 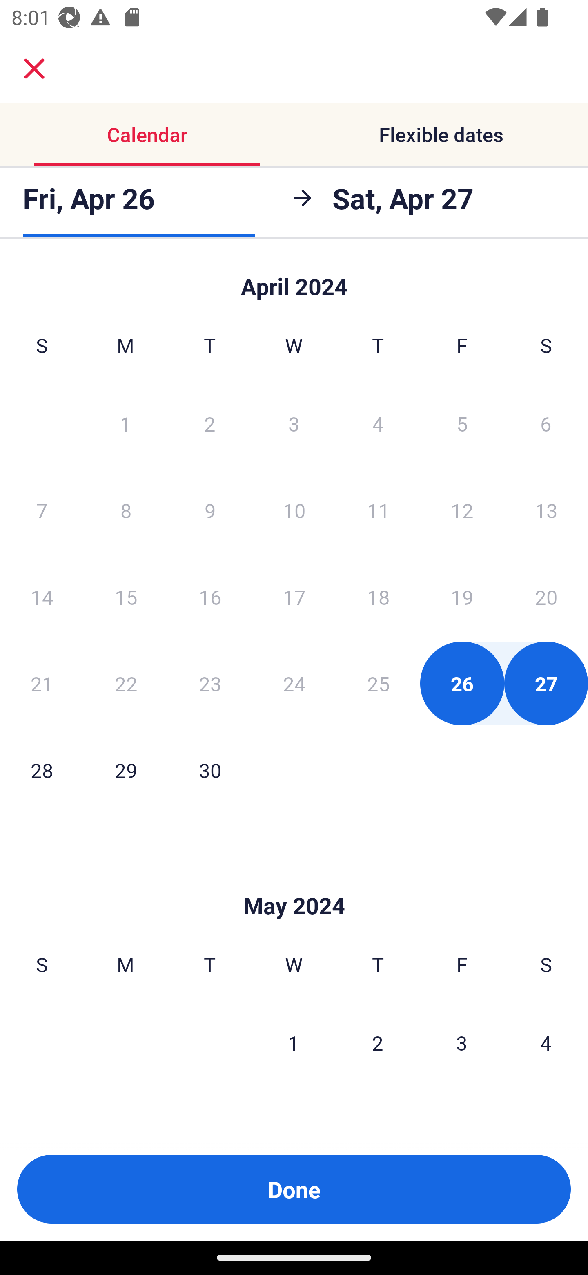 I want to click on 20 Saturday, April 20, 2024, so click(x=546, y=597).